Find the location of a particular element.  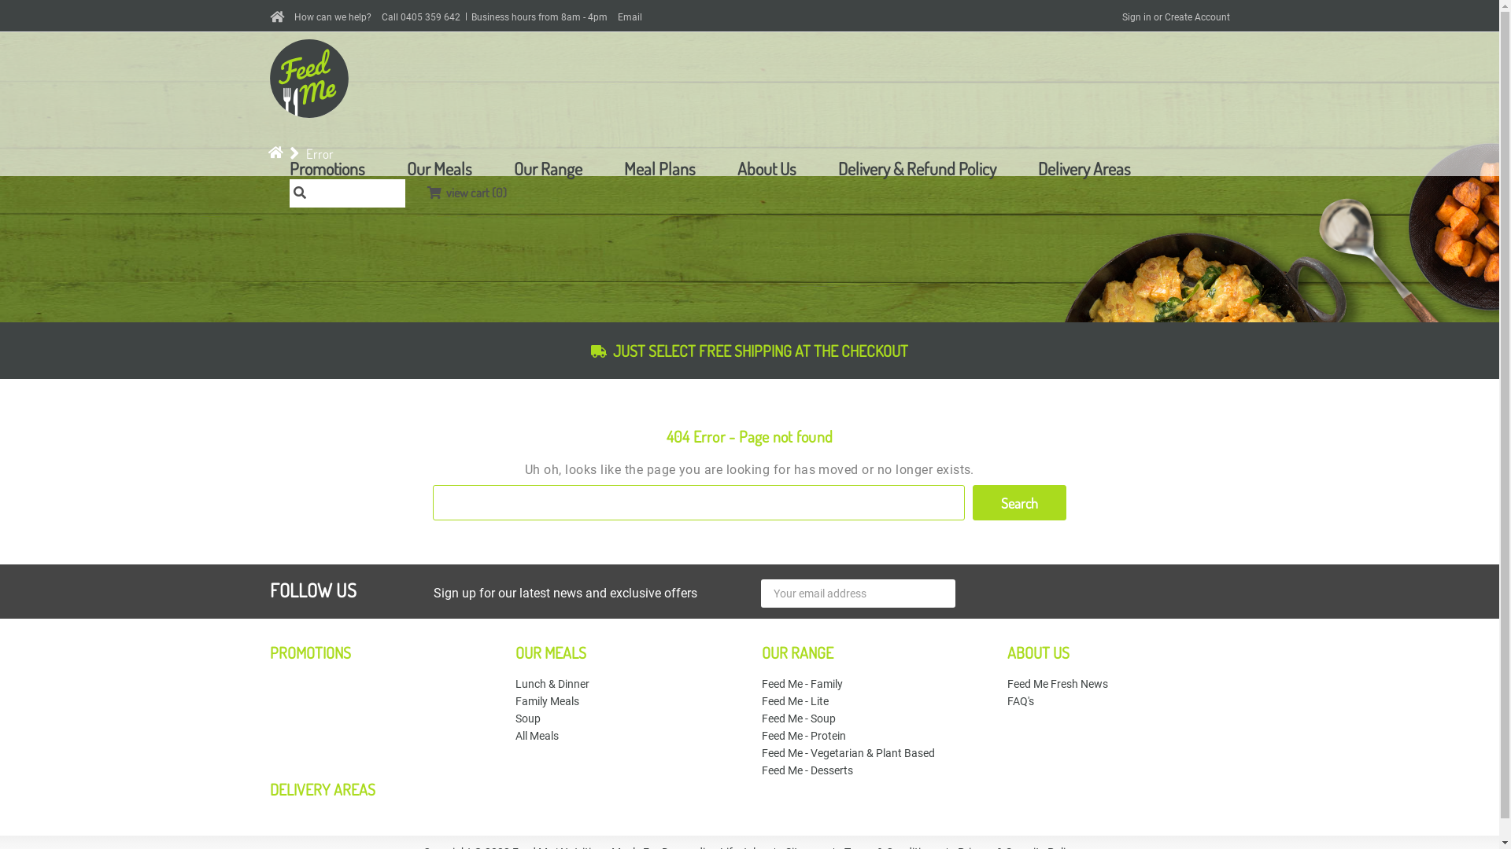

PROMOTIONS is located at coordinates (310, 652).